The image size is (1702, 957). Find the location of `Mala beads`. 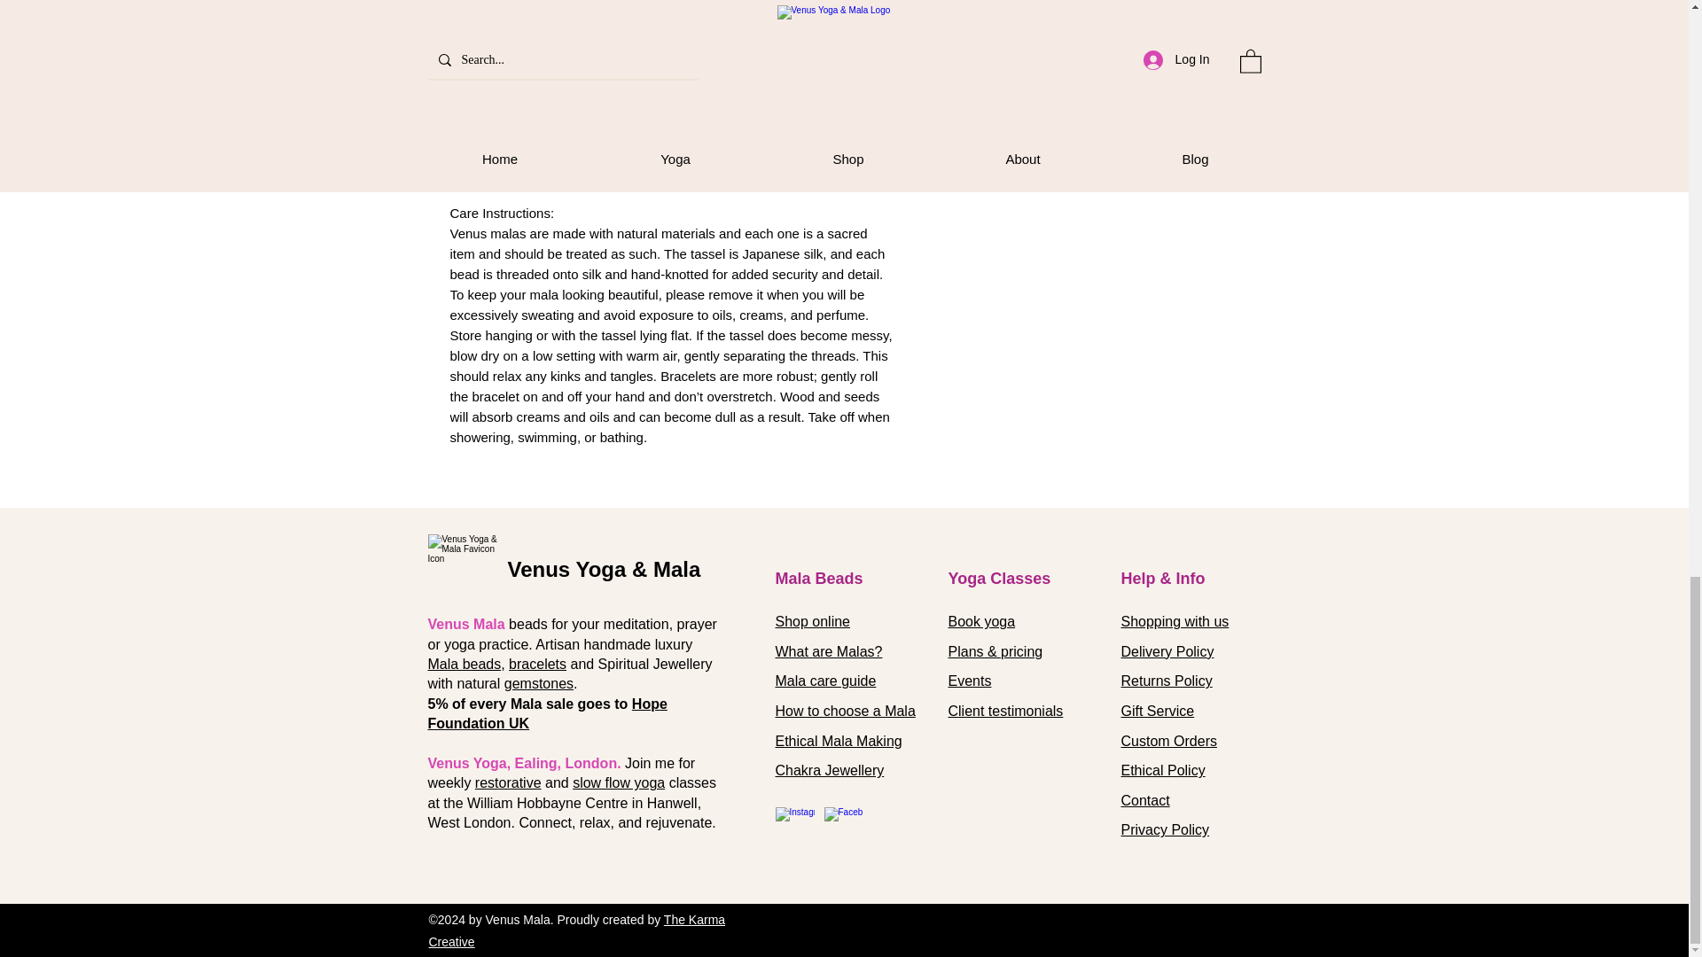

Mala beads is located at coordinates (463, 664).